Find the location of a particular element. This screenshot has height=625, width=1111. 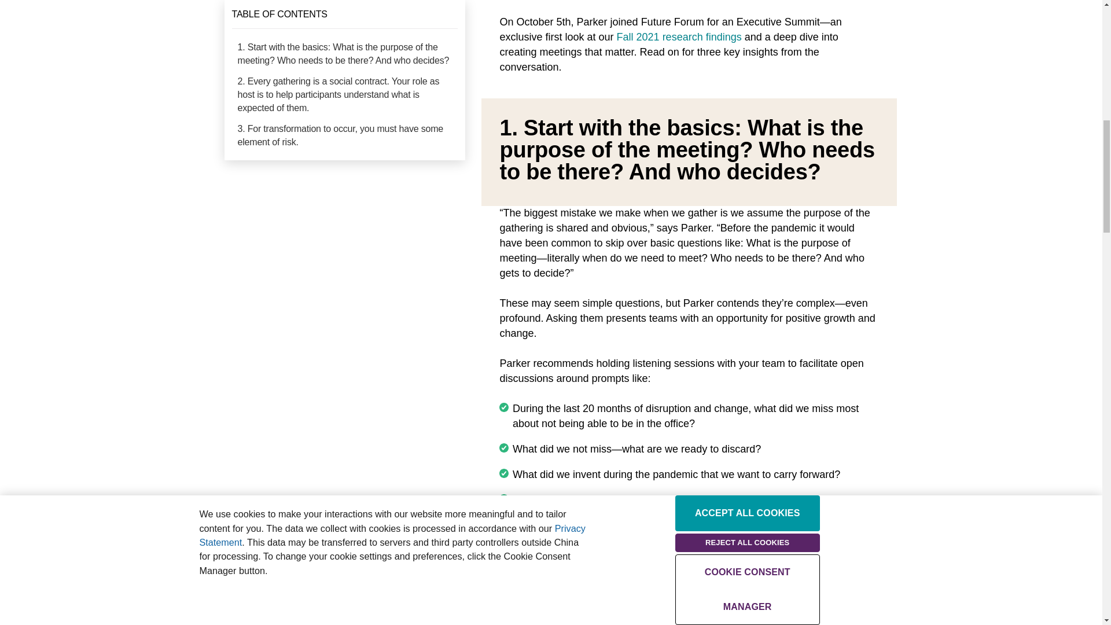

meeting is located at coordinates (640, 559).